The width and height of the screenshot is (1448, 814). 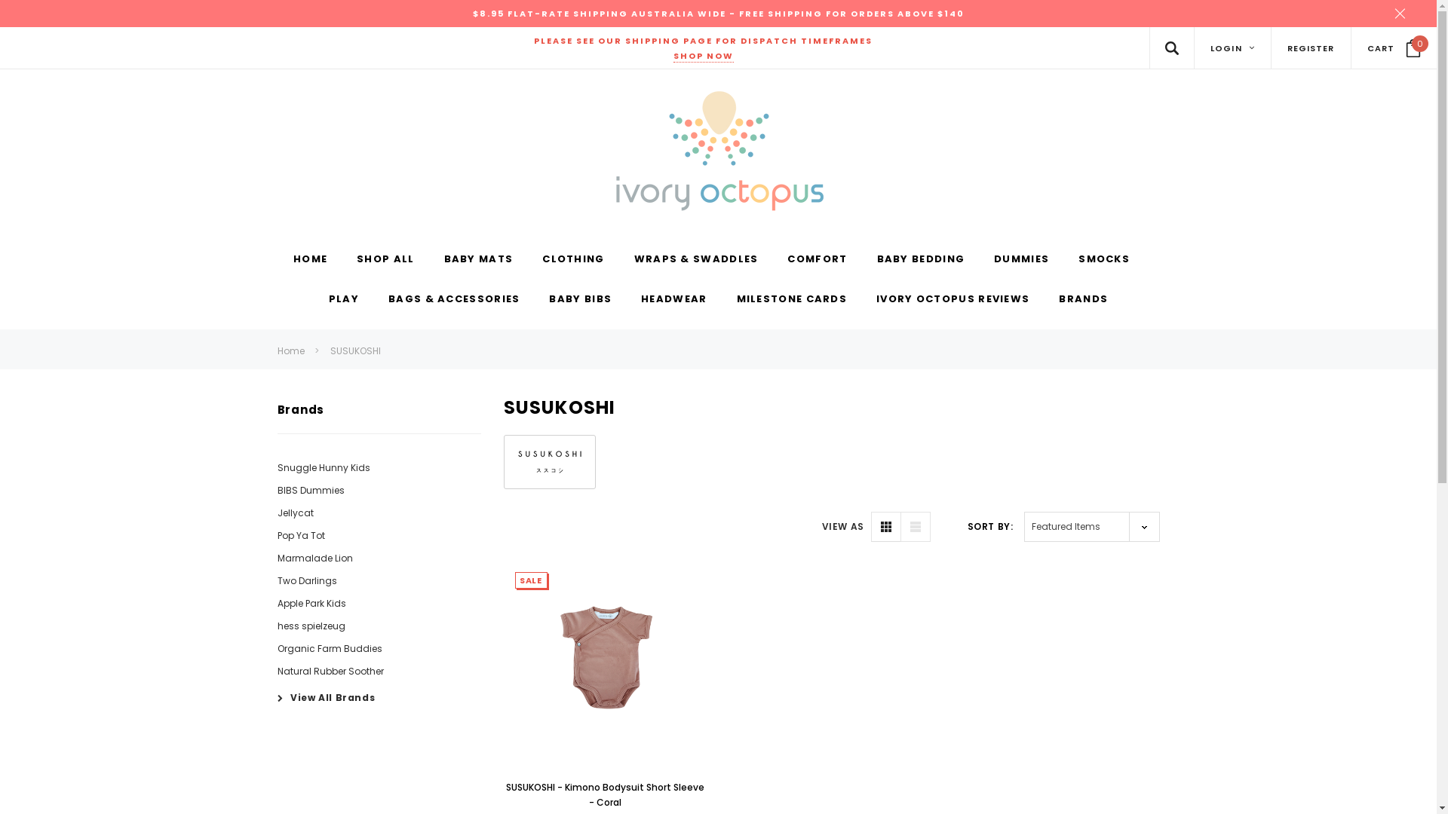 What do you see at coordinates (344, 300) in the screenshot?
I see `PLAY` at bounding box center [344, 300].